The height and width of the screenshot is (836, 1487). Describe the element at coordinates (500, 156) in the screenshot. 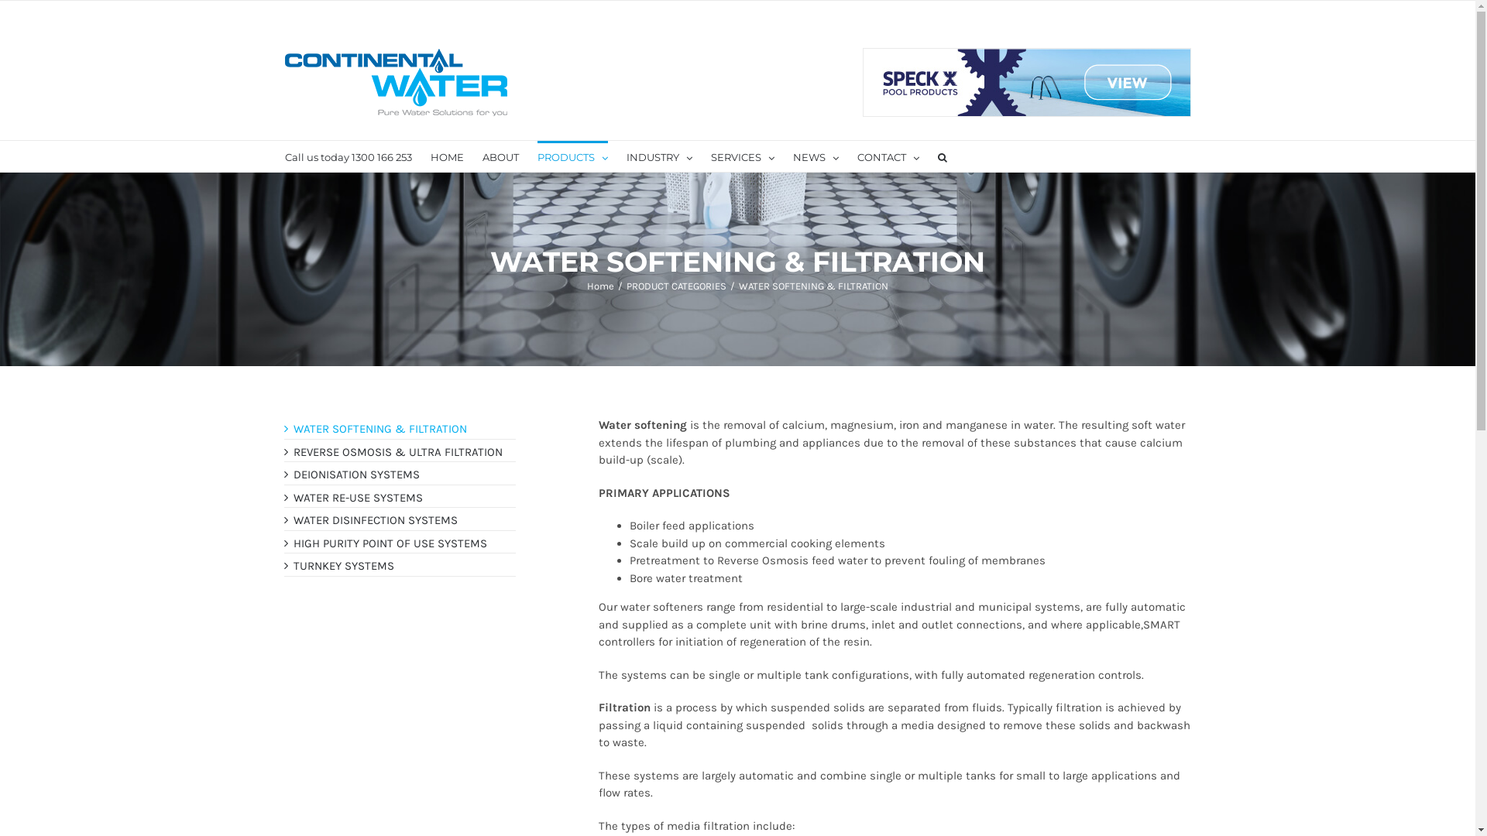

I see `ABOUT` at that location.